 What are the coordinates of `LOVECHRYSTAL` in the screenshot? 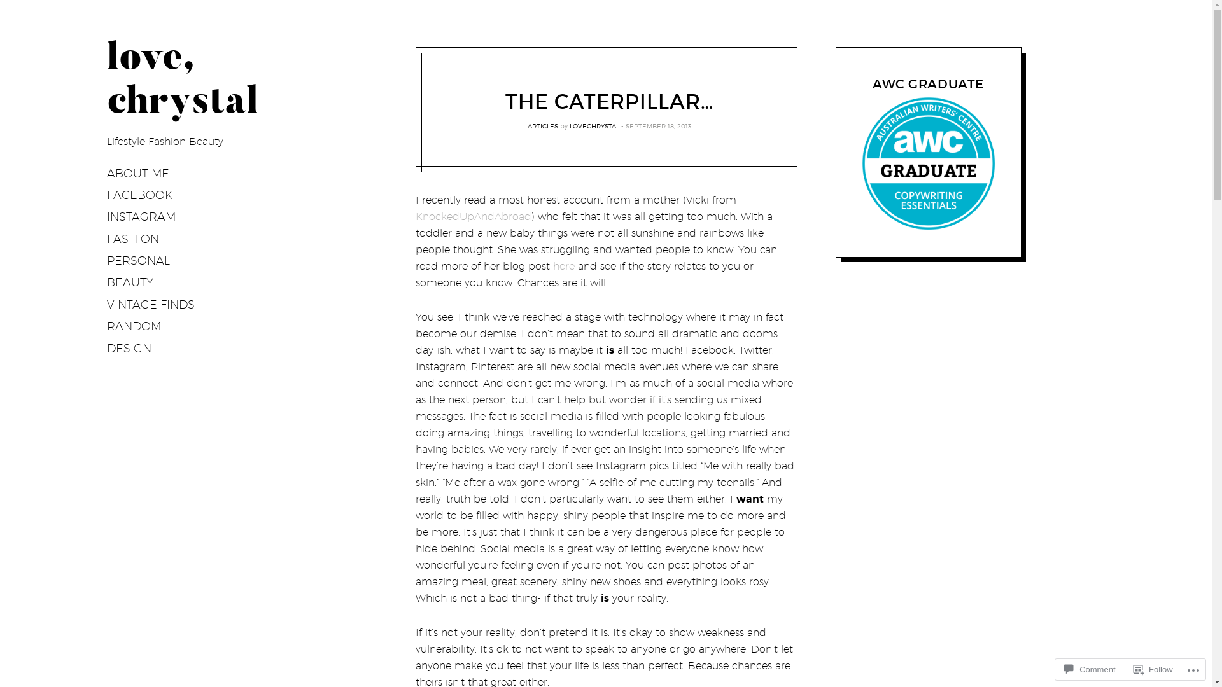 It's located at (594, 126).